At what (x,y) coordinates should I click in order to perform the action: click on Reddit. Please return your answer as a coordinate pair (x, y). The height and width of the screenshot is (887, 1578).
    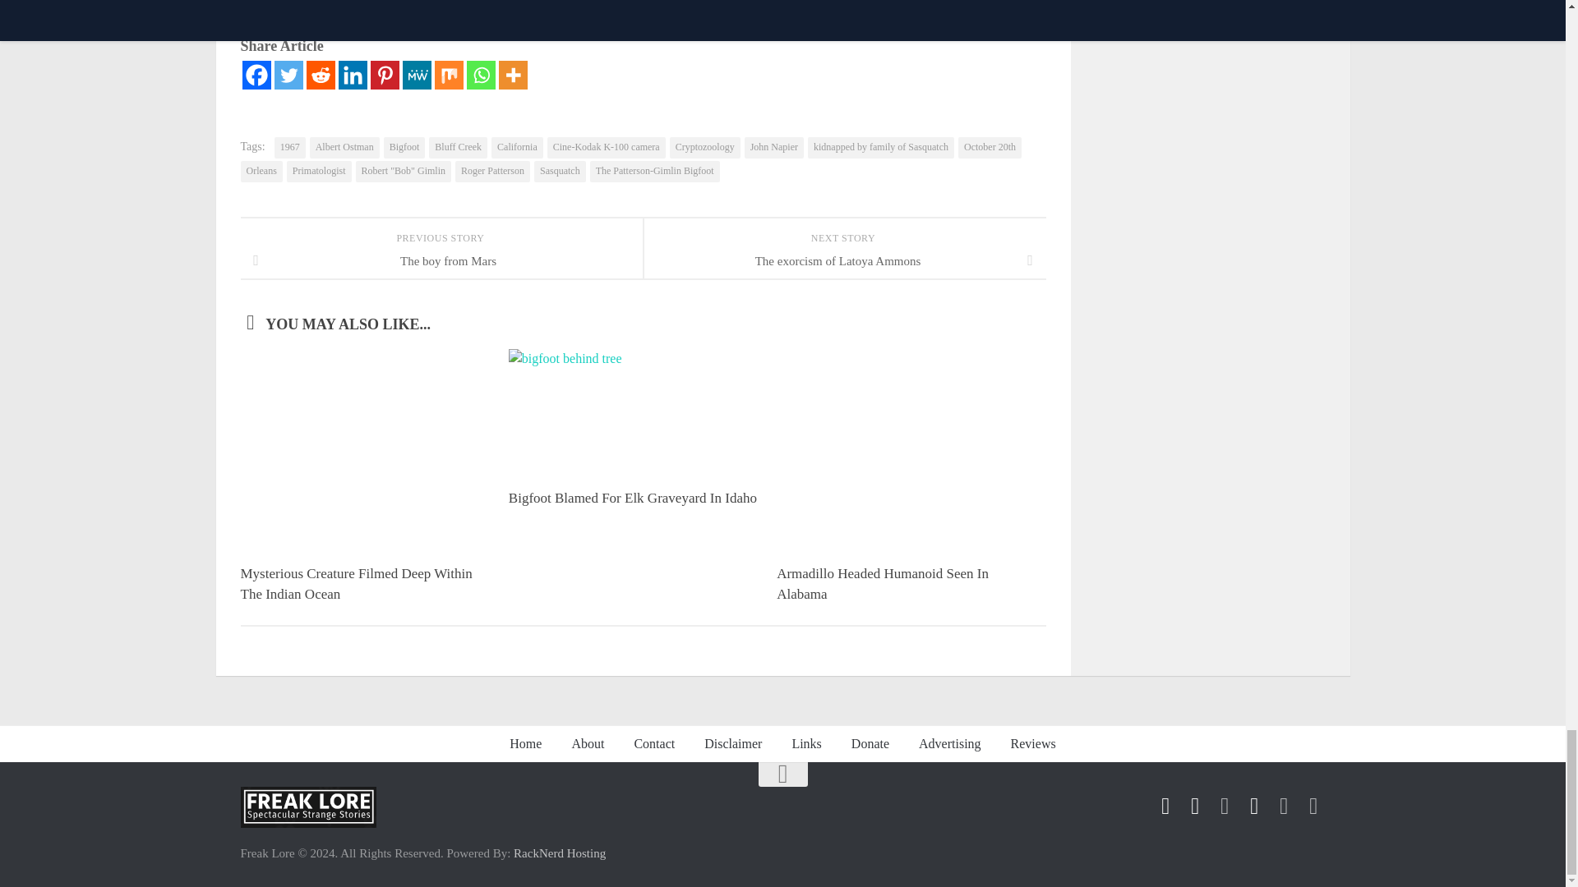
    Looking at the image, I should click on (321, 76).